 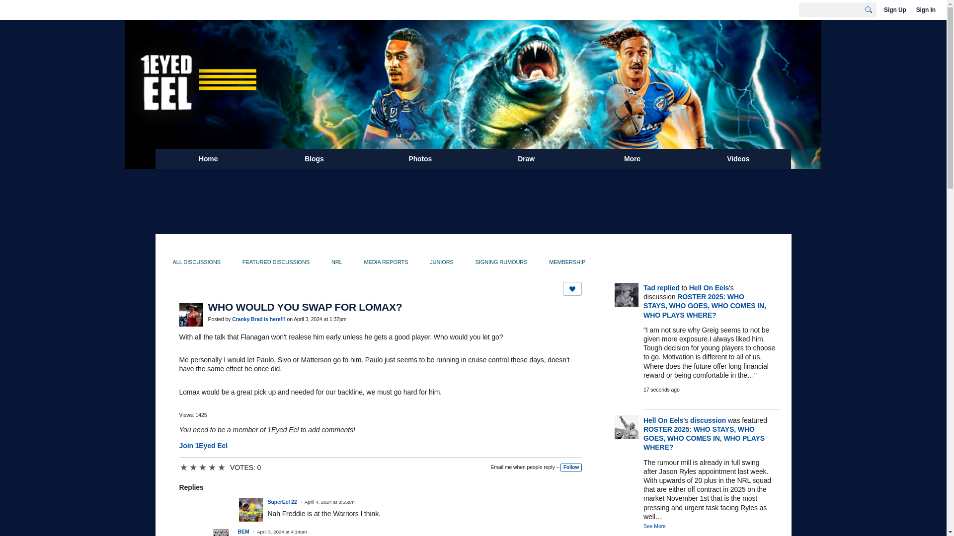 I want to click on Advertisement, so click(x=473, y=201).